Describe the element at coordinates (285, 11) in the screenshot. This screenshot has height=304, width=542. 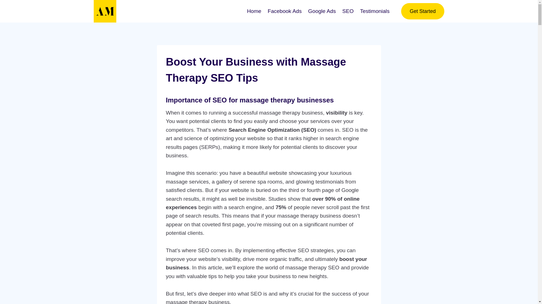
I see `Facebook Ads` at that location.